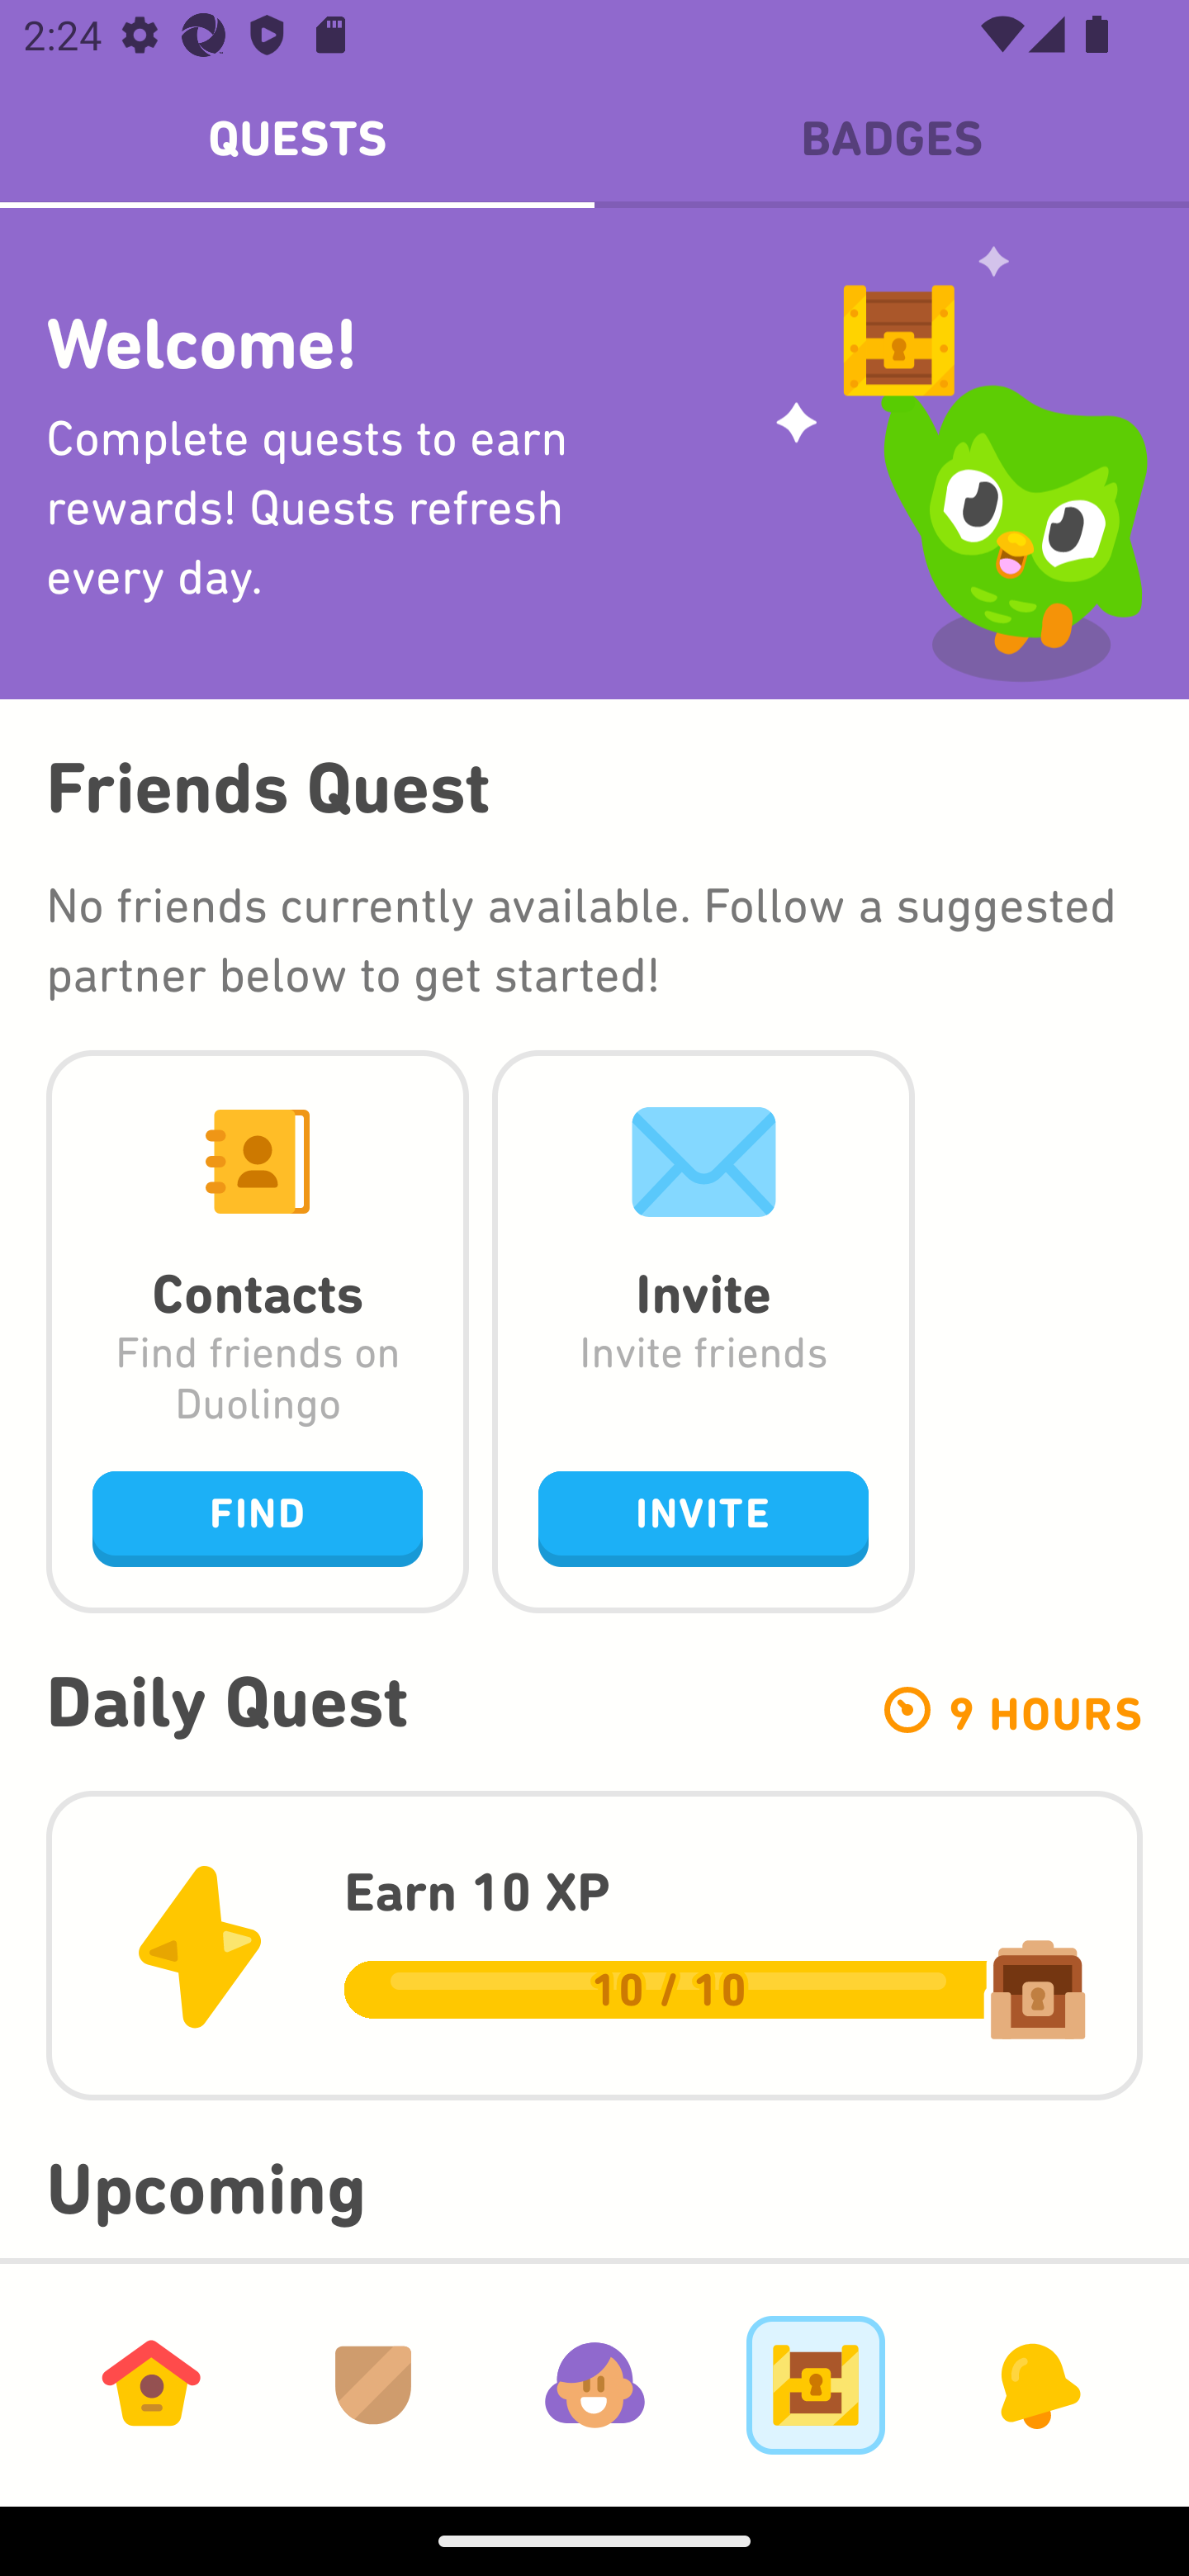  What do you see at coordinates (151, 2384) in the screenshot?
I see `Learn Tab` at bounding box center [151, 2384].